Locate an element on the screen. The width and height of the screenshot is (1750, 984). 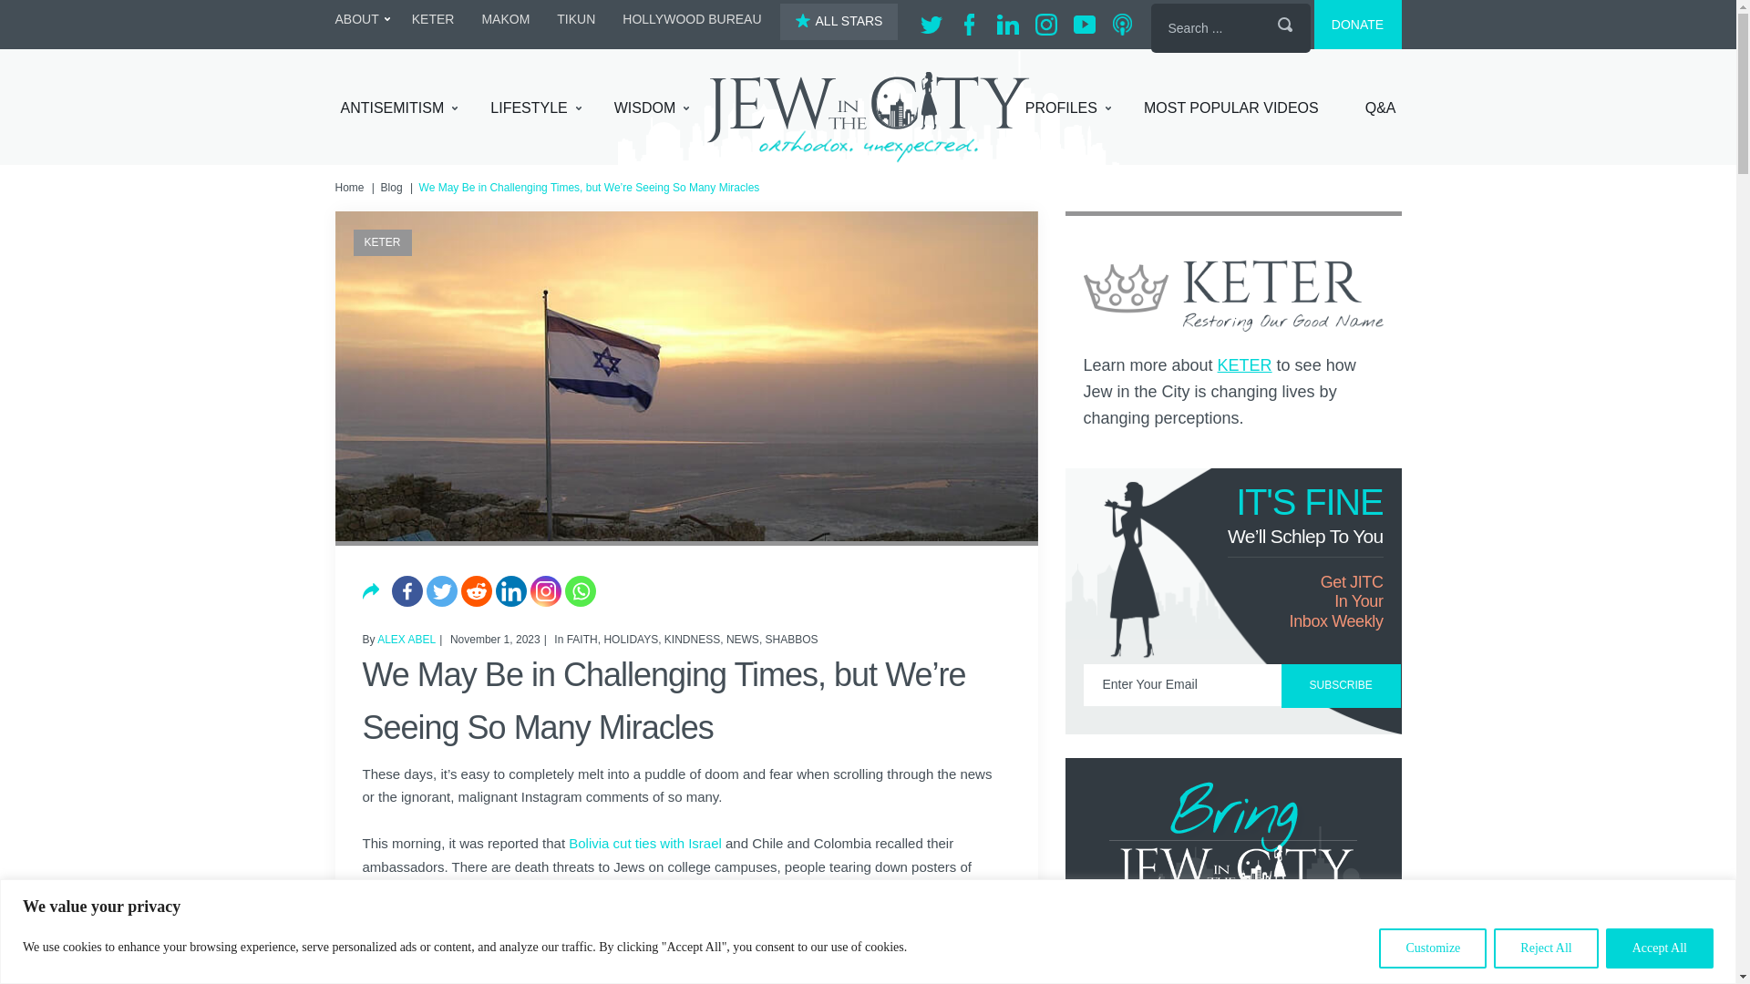
Accept All is located at coordinates (1659, 948).